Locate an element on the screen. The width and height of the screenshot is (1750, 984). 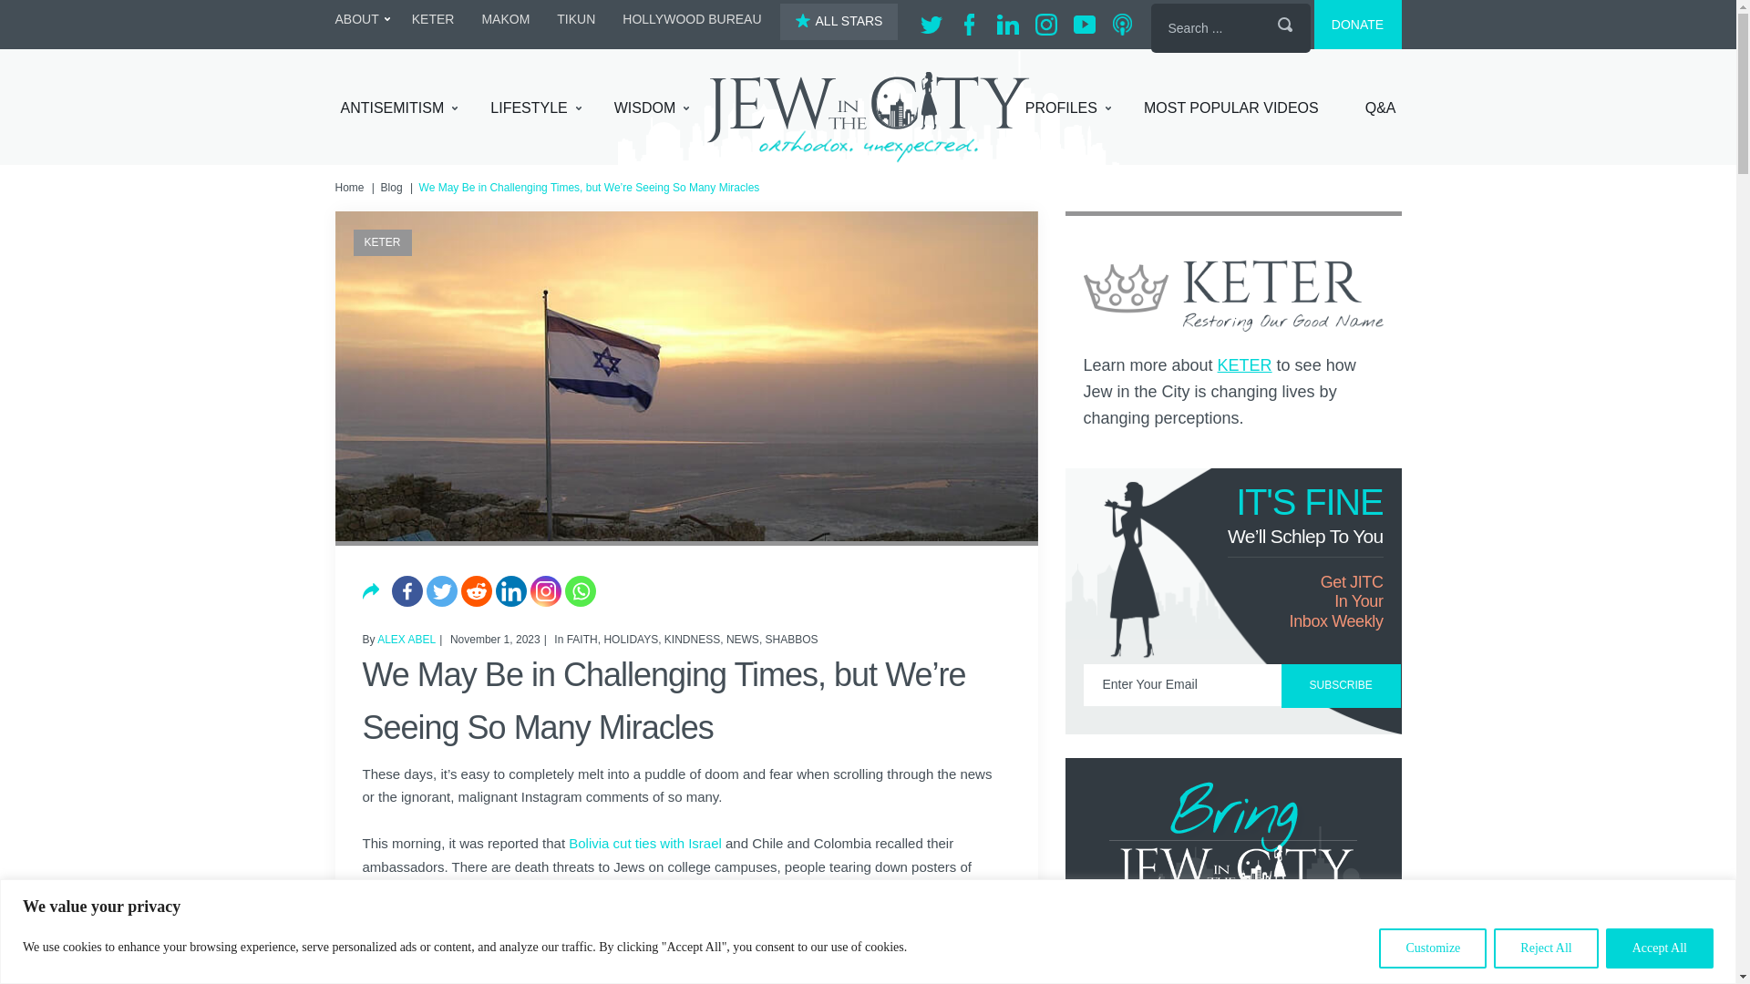
Accept All is located at coordinates (1659, 948).